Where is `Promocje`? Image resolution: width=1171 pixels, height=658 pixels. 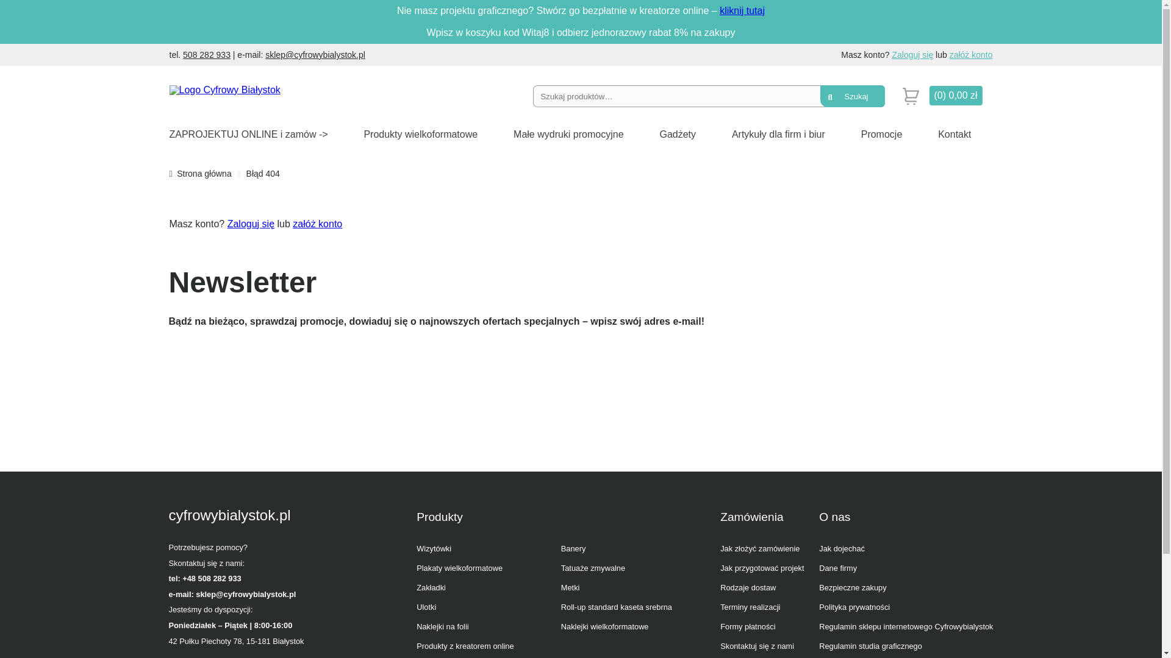 Promocje is located at coordinates (882, 134).